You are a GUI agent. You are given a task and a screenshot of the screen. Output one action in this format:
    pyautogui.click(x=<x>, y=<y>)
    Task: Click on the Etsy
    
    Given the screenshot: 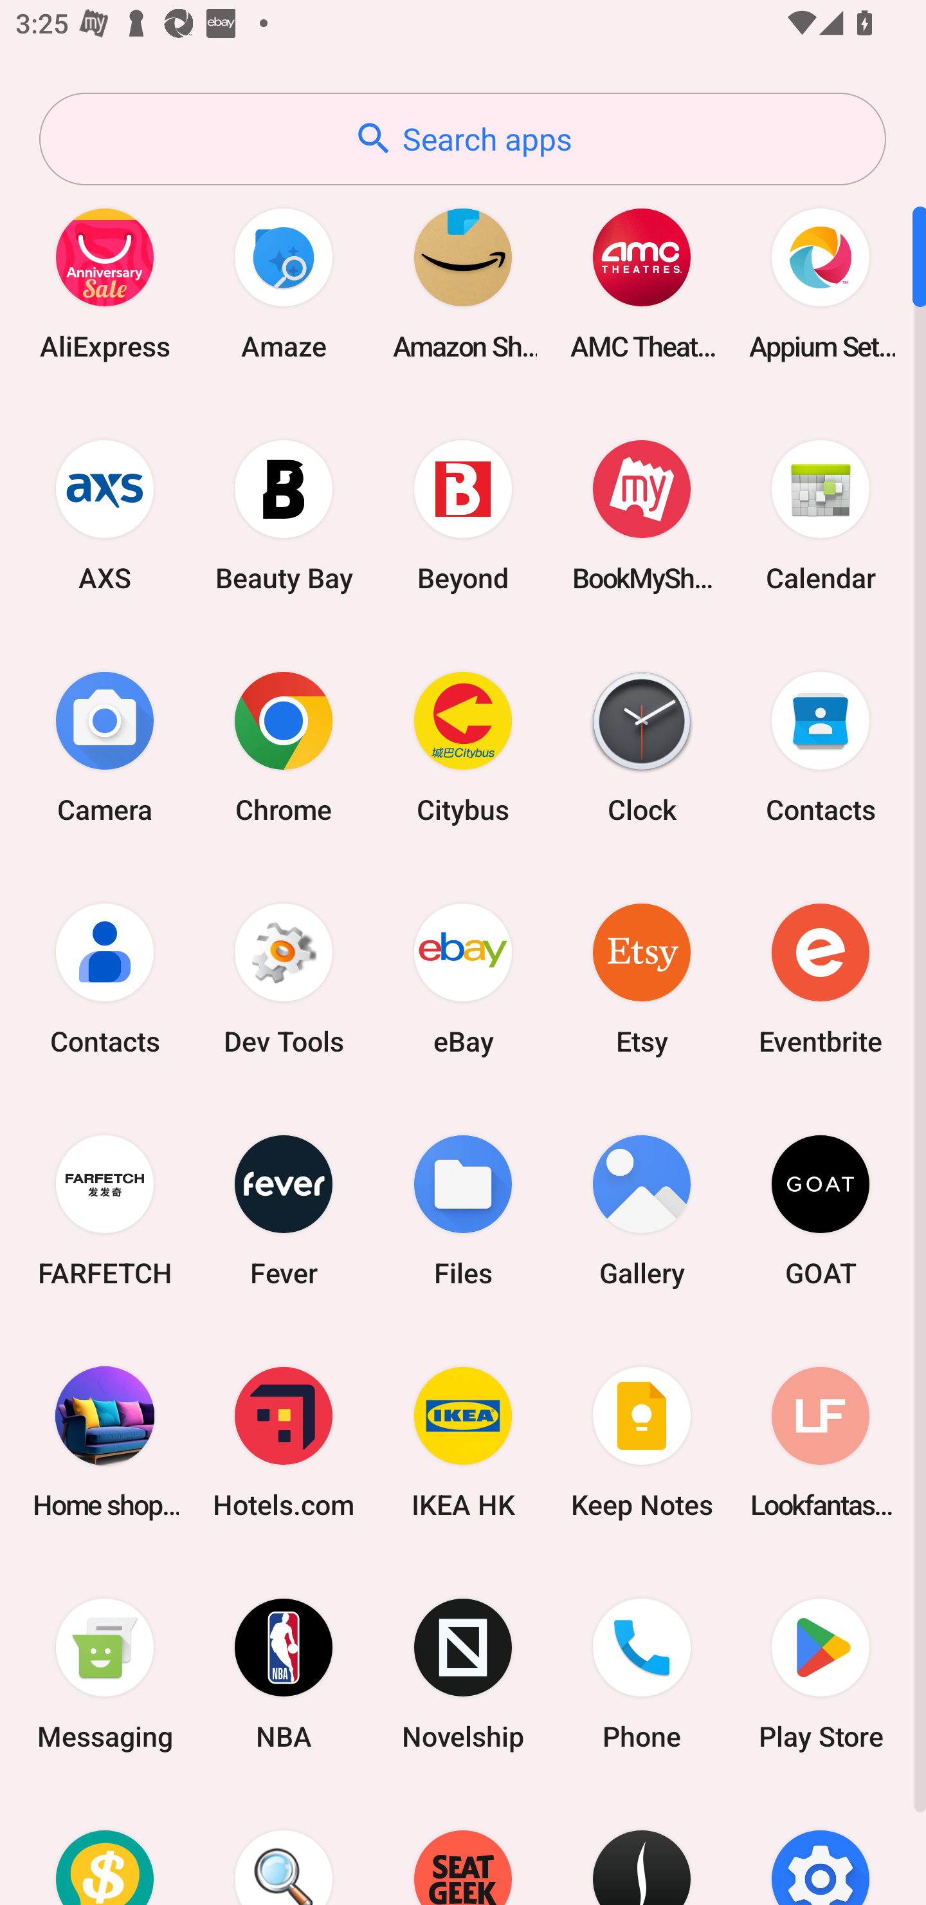 What is the action you would take?
    pyautogui.click(x=642, y=978)
    